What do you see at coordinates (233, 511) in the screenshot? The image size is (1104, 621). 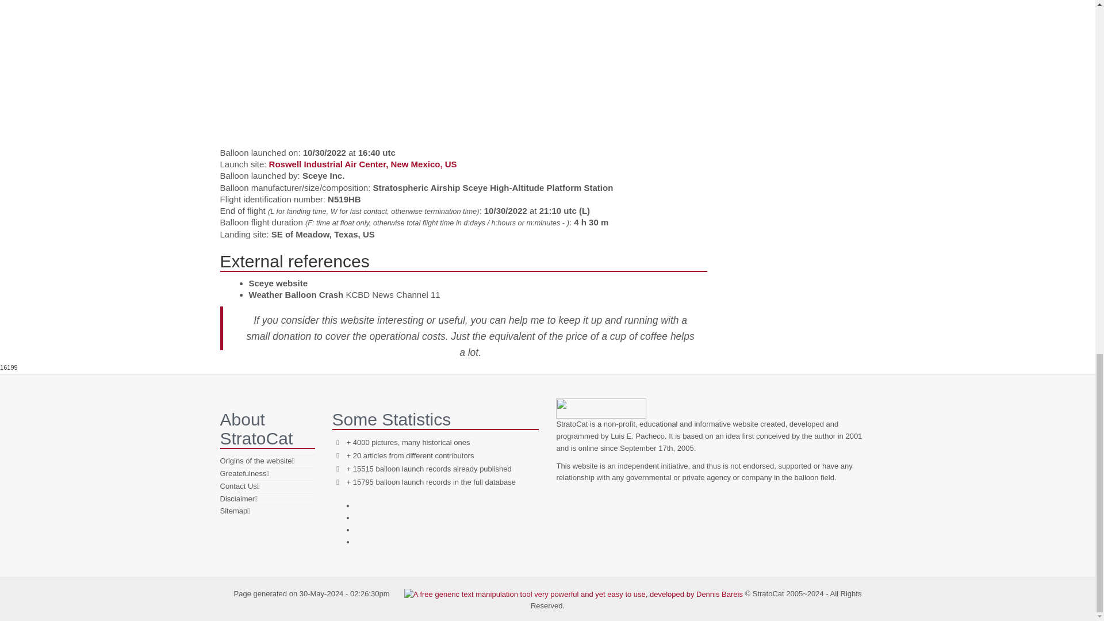 I see `Sitemap` at bounding box center [233, 511].